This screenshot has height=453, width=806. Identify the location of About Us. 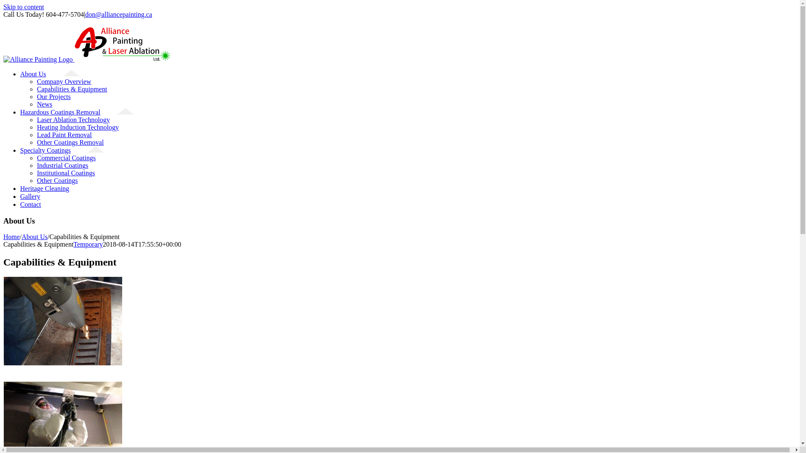
(35, 237).